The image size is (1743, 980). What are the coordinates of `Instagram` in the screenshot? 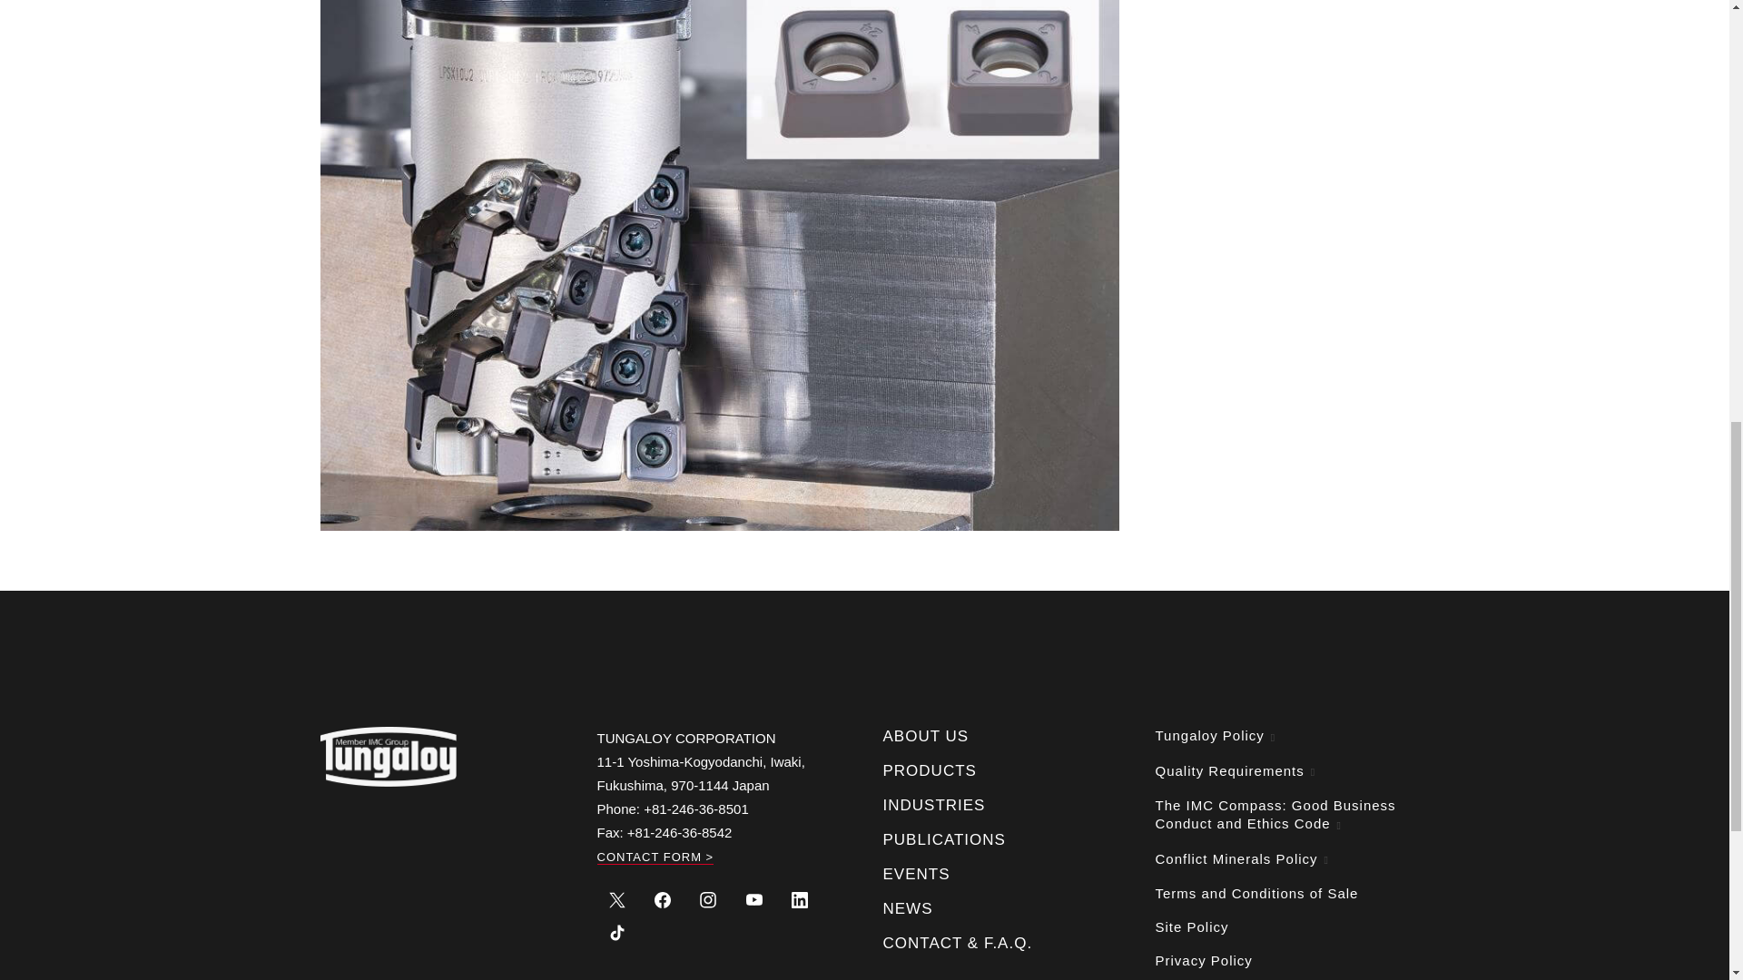 It's located at (708, 898).